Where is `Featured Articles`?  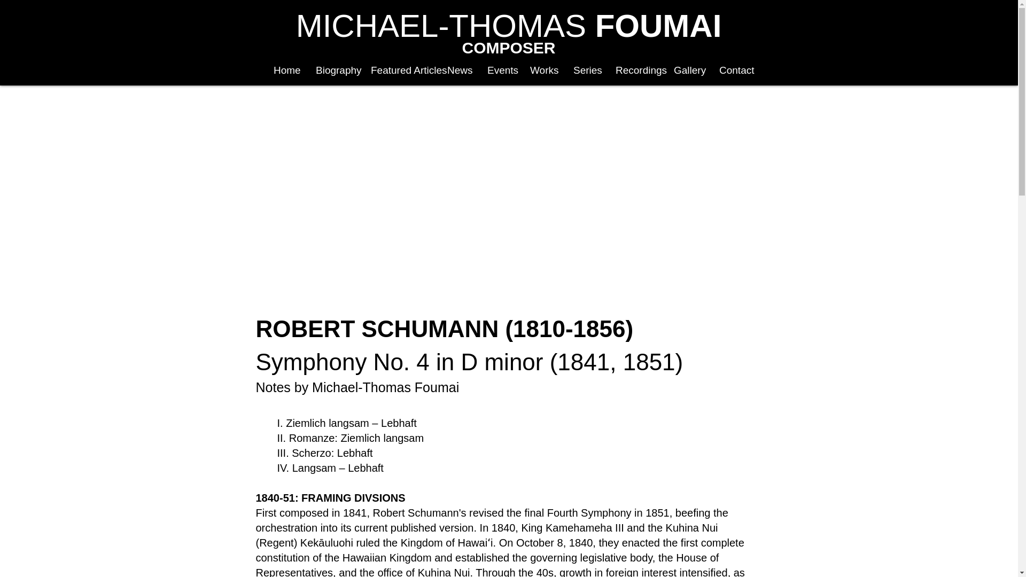
Featured Articles is located at coordinates (398, 69).